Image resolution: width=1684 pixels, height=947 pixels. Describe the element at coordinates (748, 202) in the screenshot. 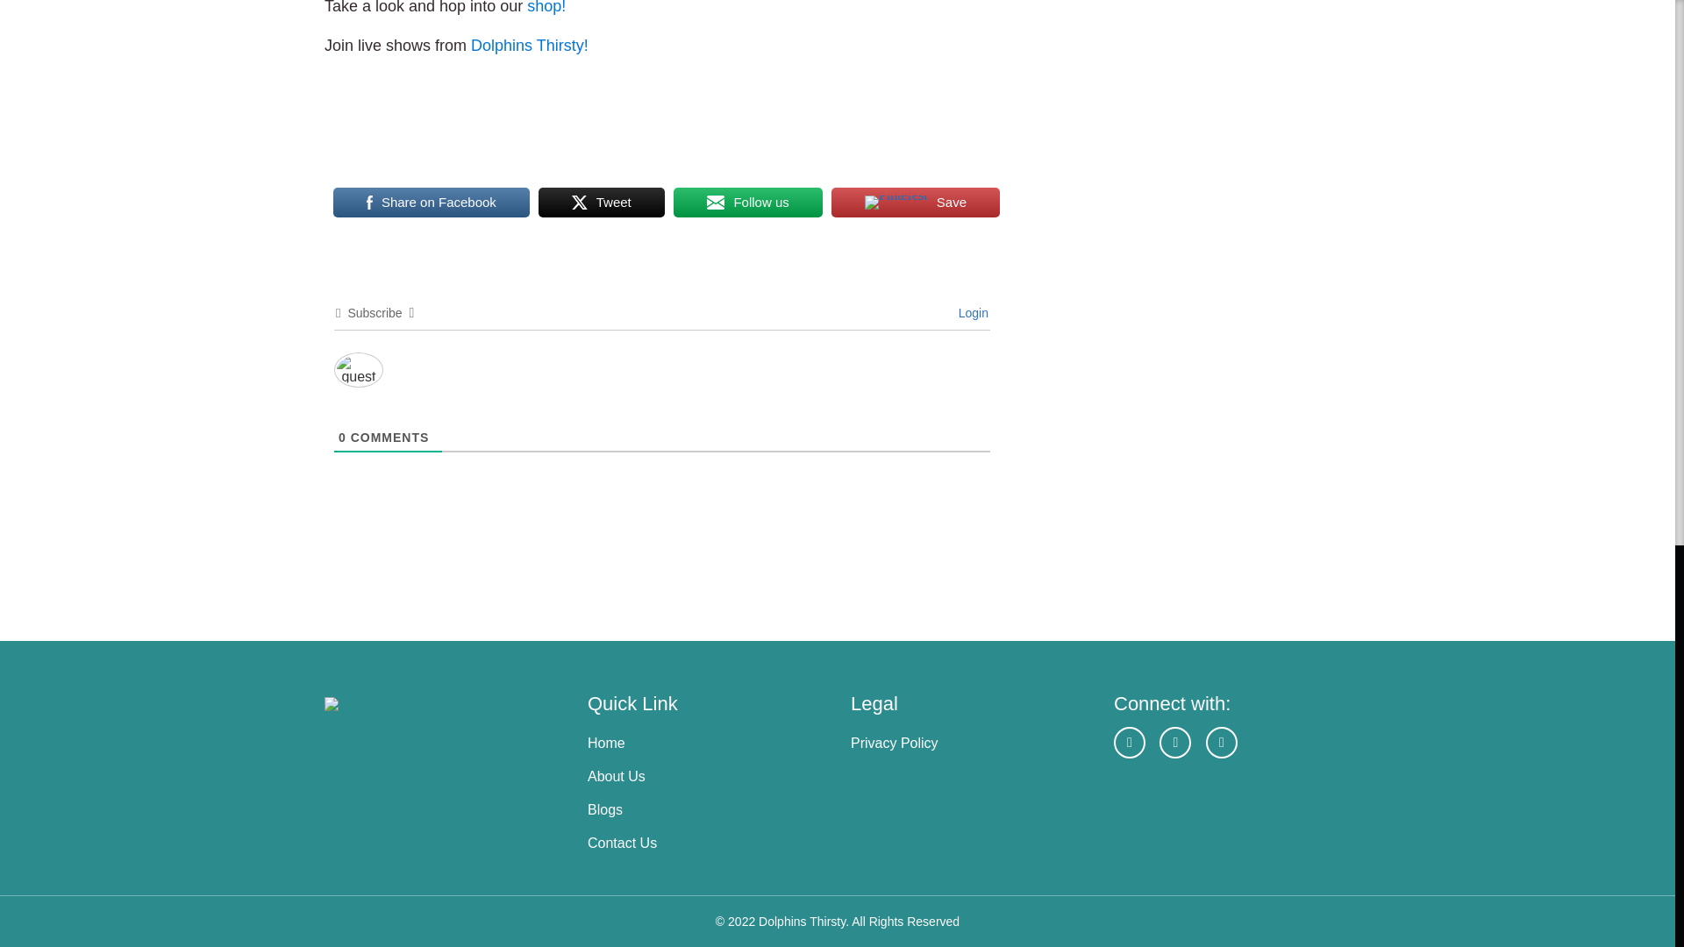

I see `Follow us` at that location.